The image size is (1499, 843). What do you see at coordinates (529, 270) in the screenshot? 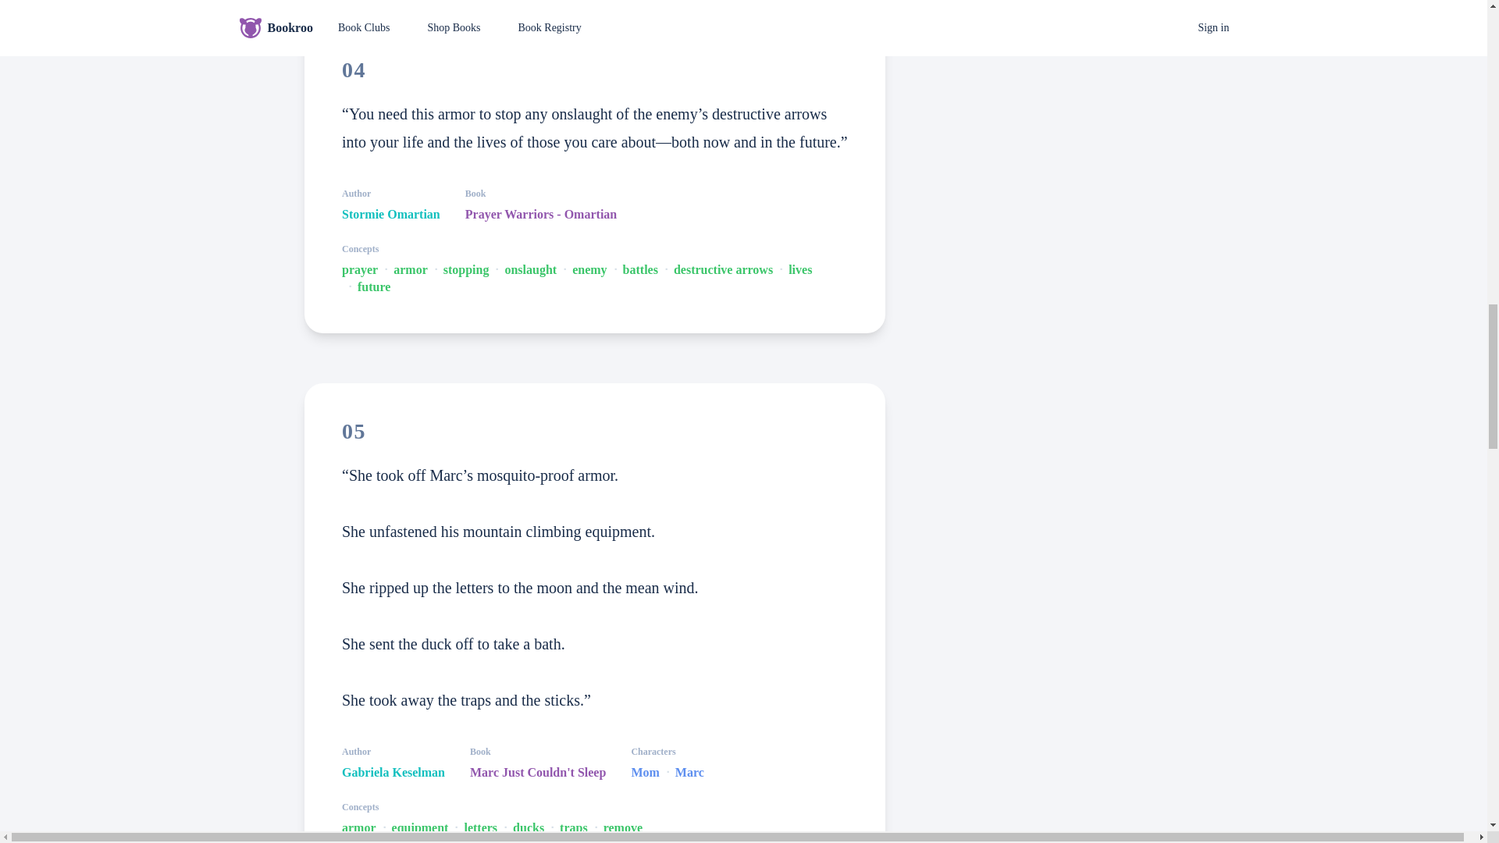
I see `onslaught` at bounding box center [529, 270].